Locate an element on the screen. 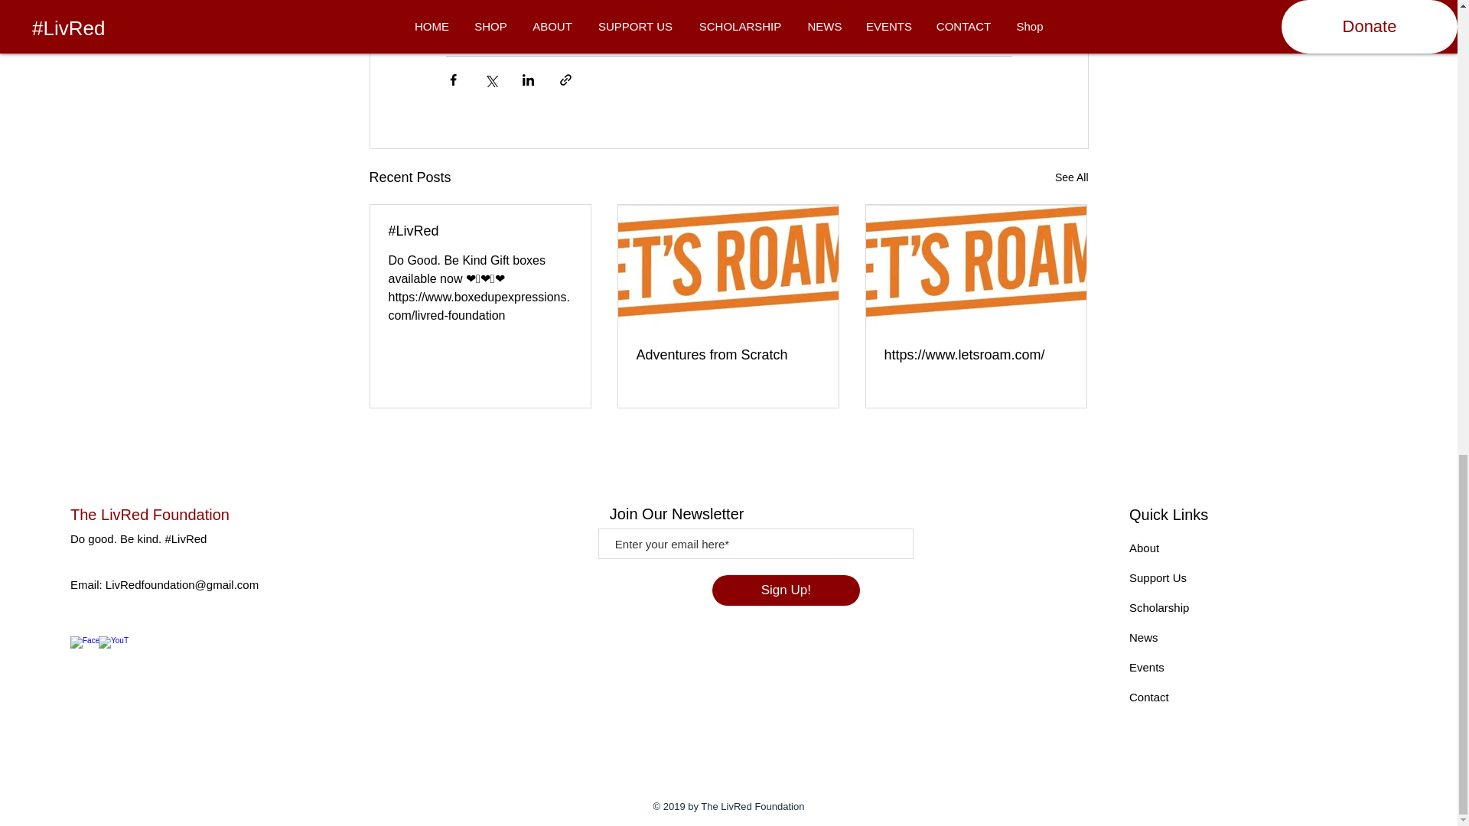  Sign Up! is located at coordinates (786, 590).